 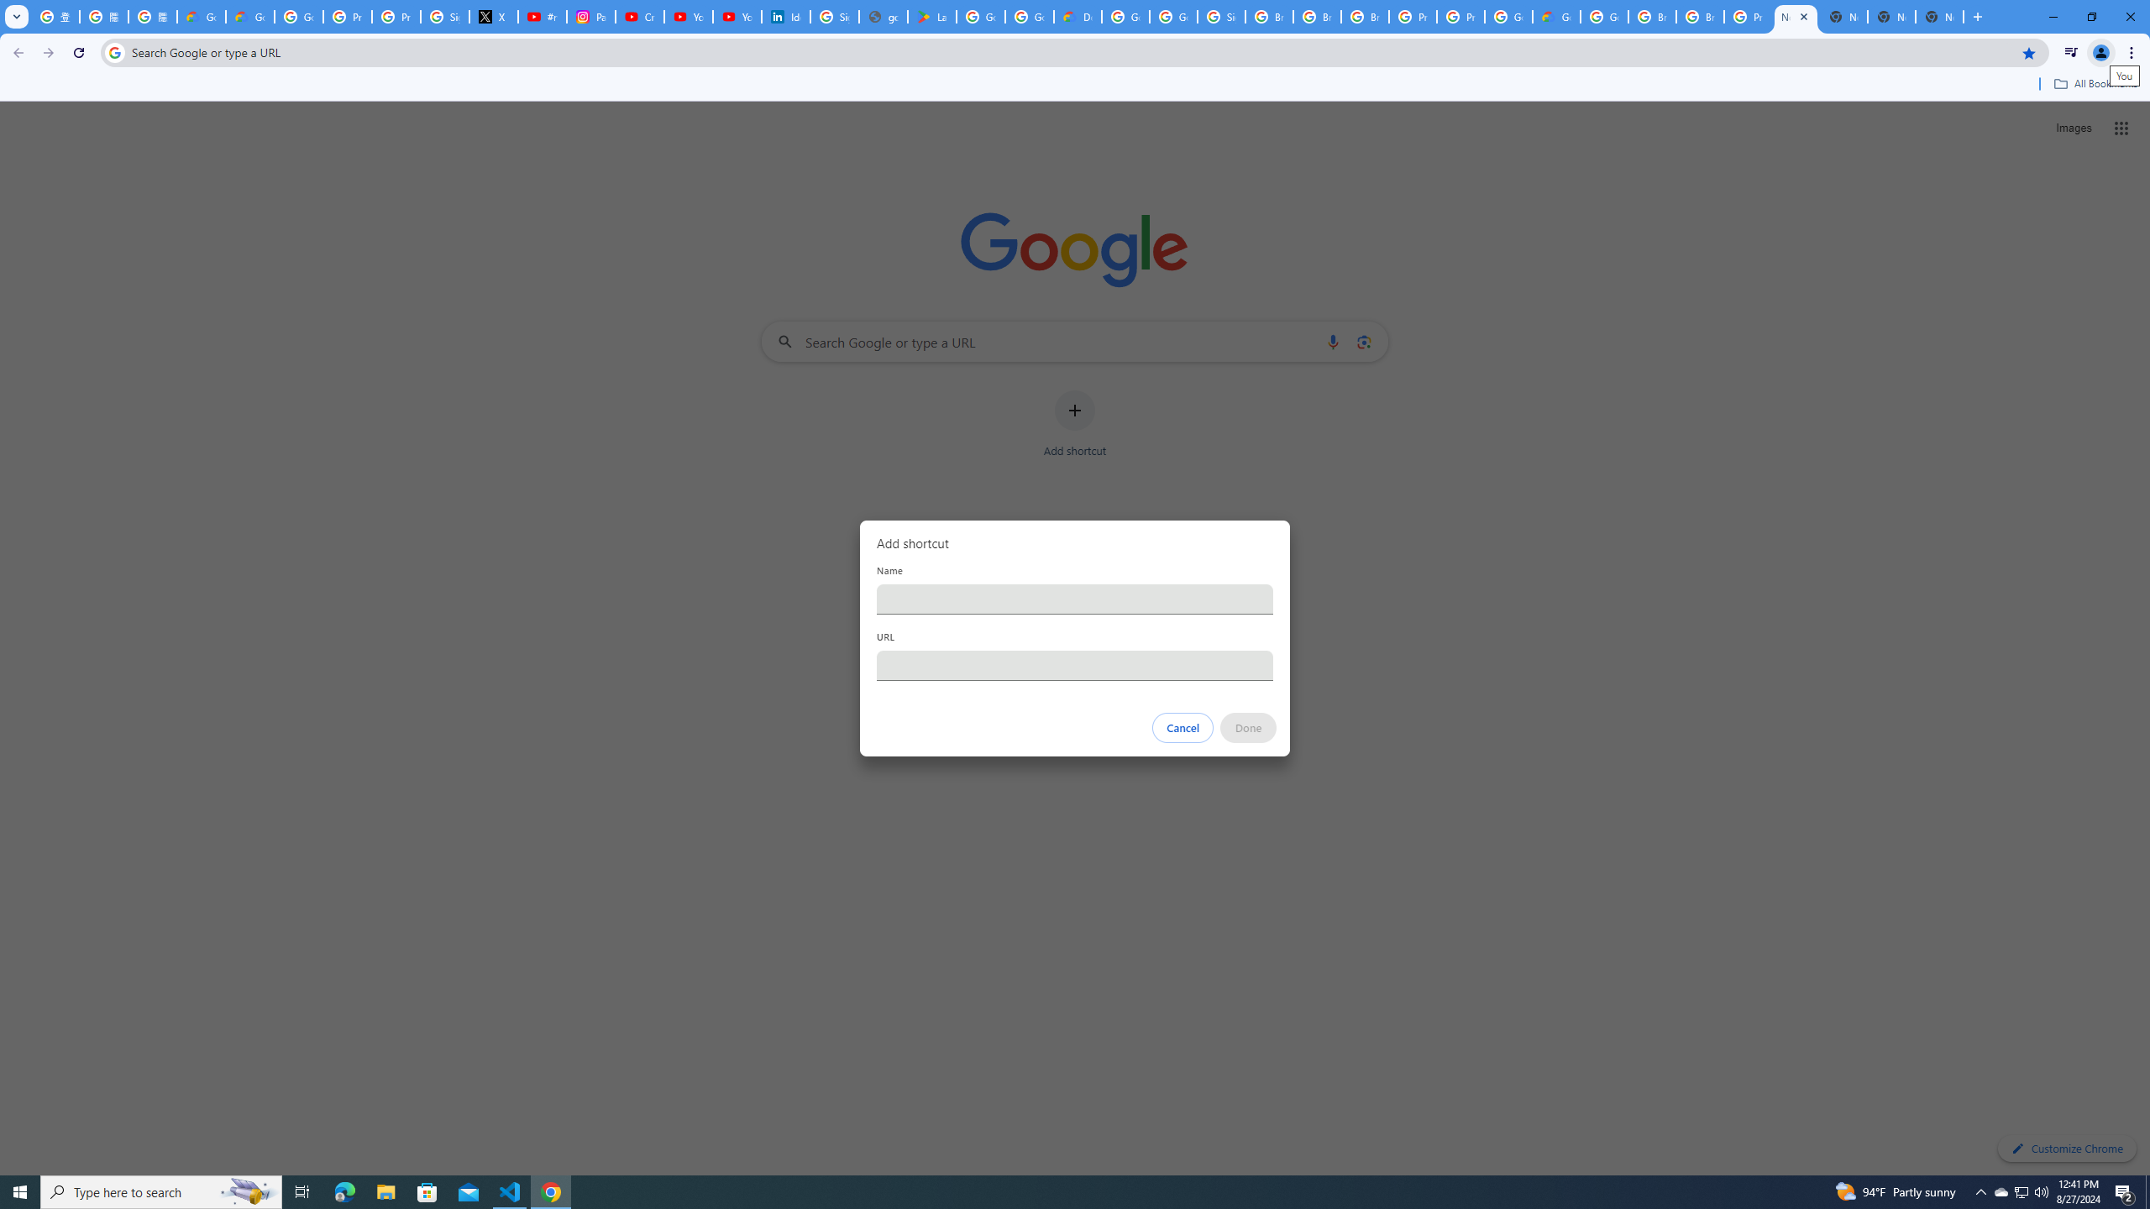 What do you see at coordinates (396, 17) in the screenshot?
I see `Privacy Help Center - Policies Help` at bounding box center [396, 17].